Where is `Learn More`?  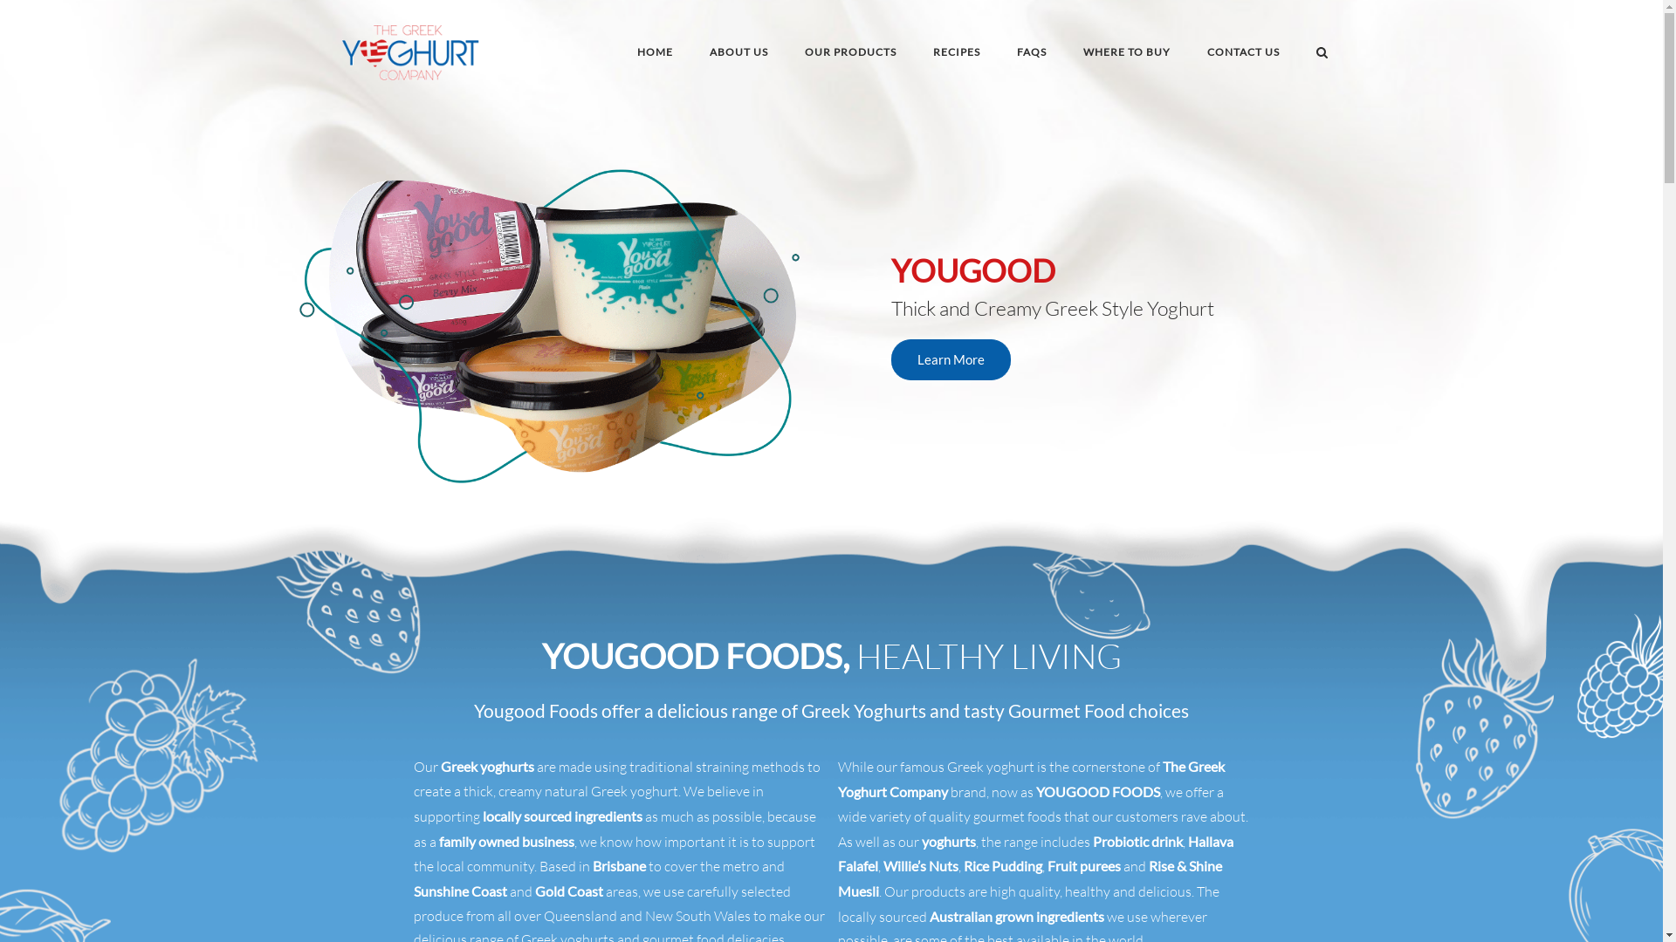 Learn More is located at coordinates (951, 359).